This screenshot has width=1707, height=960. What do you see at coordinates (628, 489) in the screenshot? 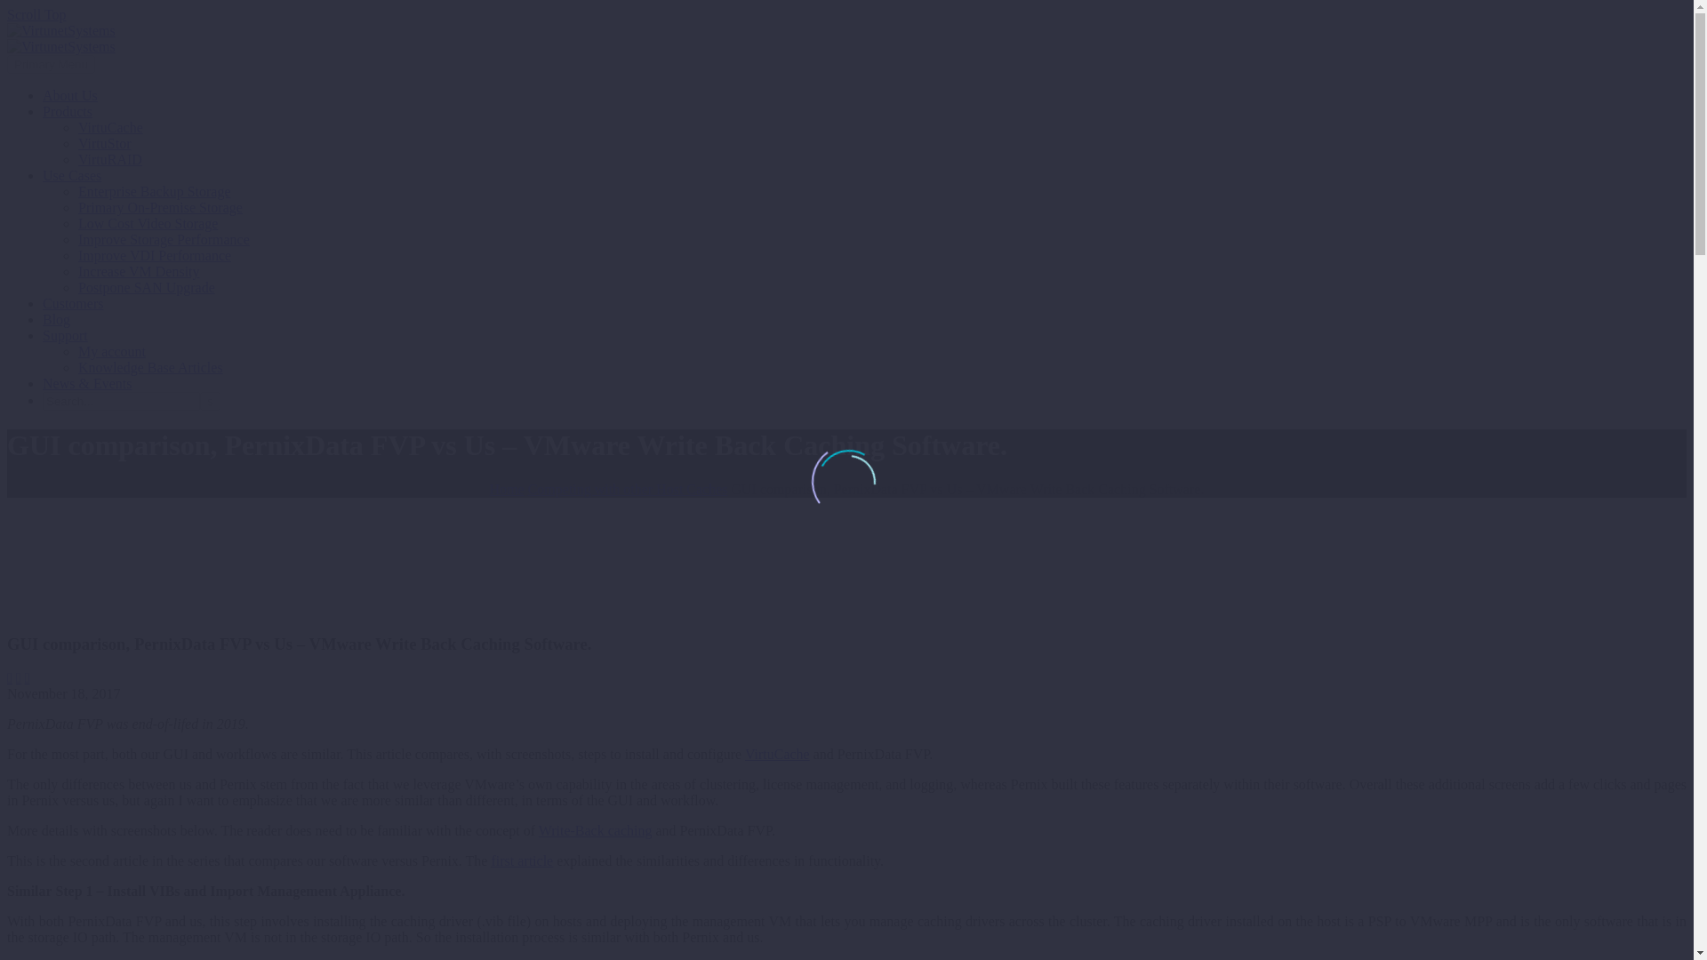
I see `Competing with other Host Caches` at bounding box center [628, 489].